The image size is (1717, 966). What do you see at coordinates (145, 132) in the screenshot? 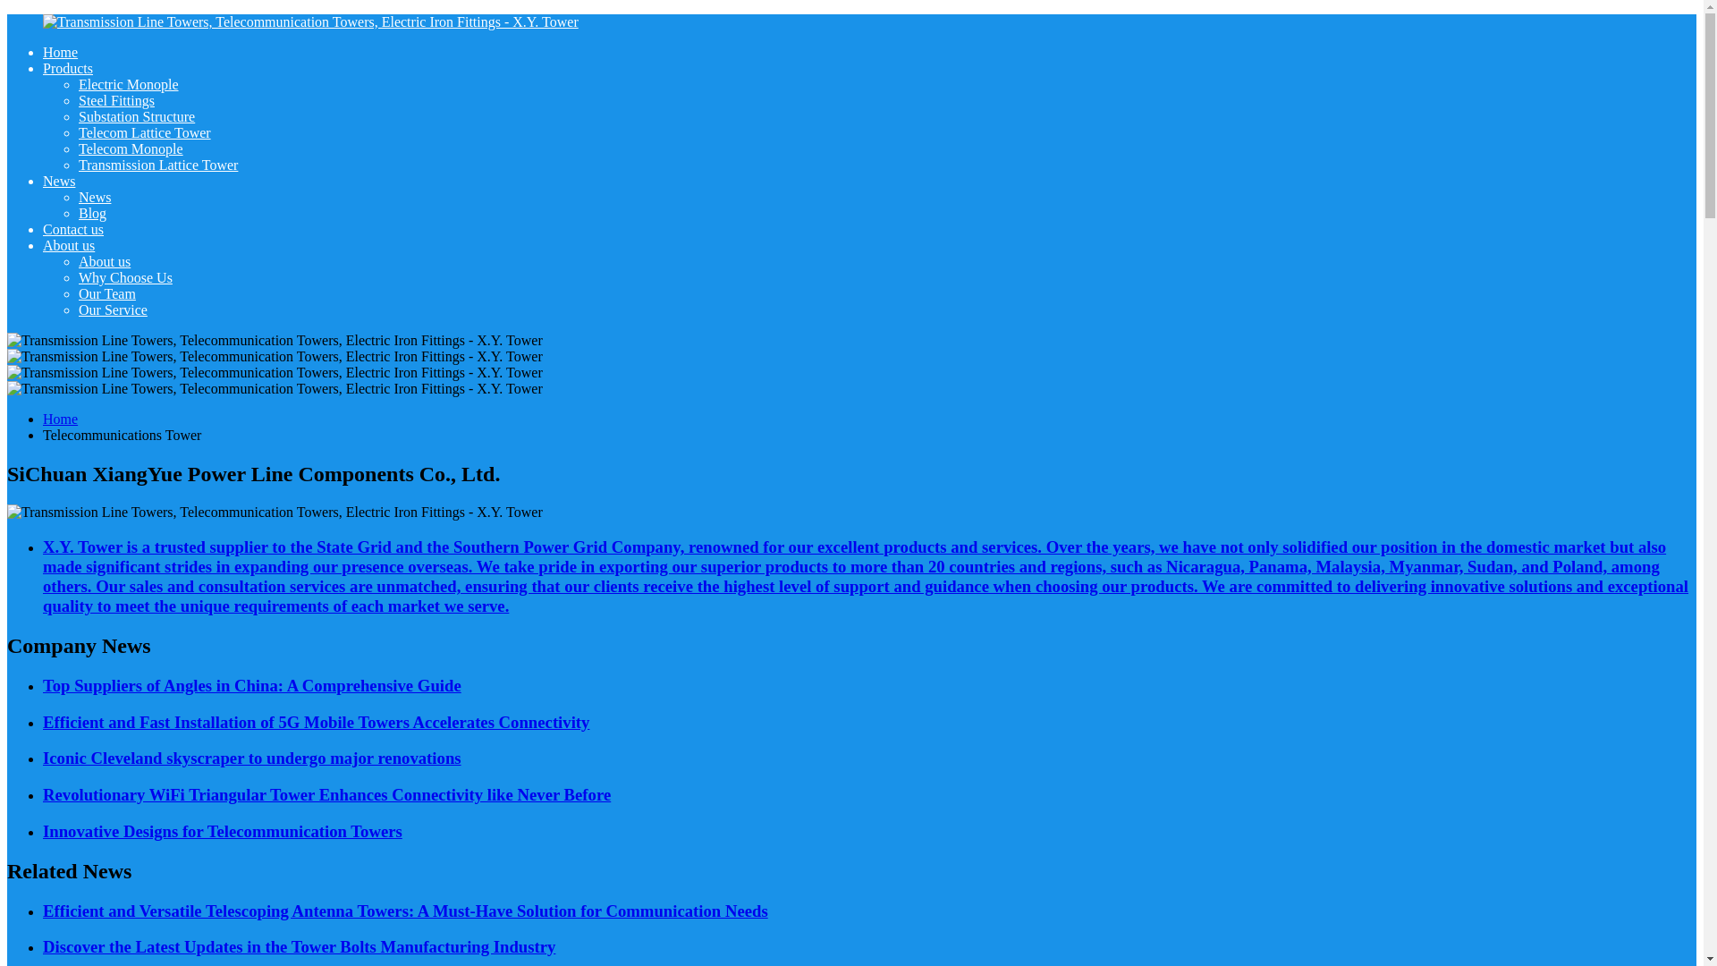
I see `Telecom Lattice Tower` at bounding box center [145, 132].